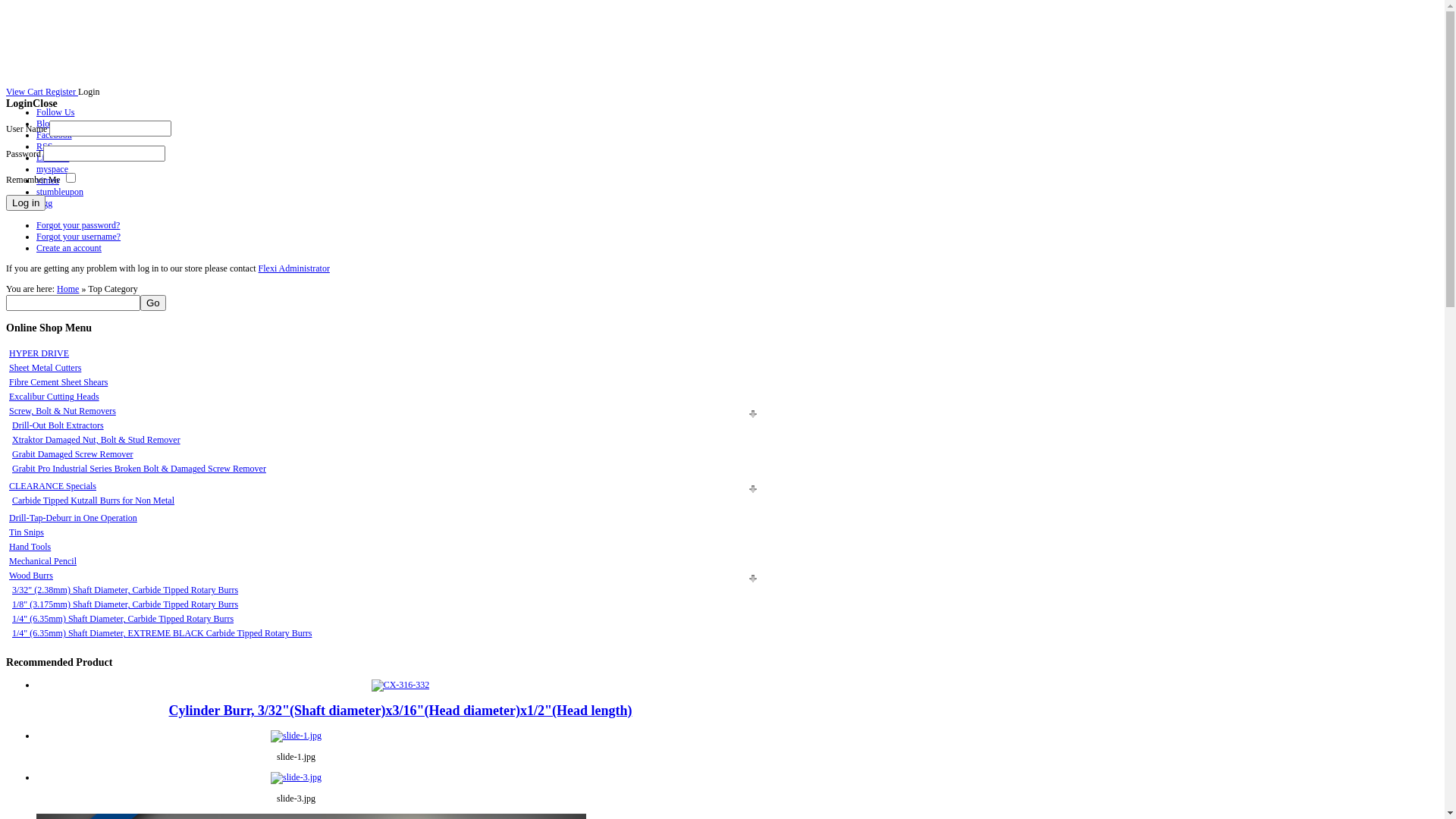 Image resolution: width=1456 pixels, height=819 pixels. Describe the element at coordinates (39, 353) in the screenshot. I see `HYPER DRIVE` at that location.